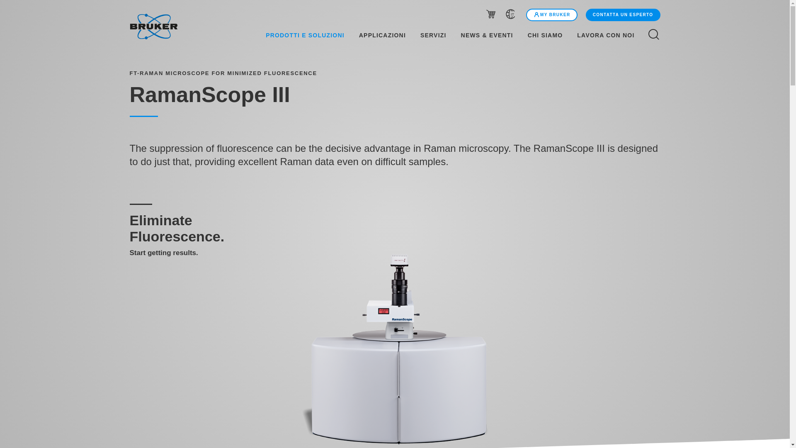 This screenshot has width=796, height=448. I want to click on APPLICAZIONI, so click(382, 35).